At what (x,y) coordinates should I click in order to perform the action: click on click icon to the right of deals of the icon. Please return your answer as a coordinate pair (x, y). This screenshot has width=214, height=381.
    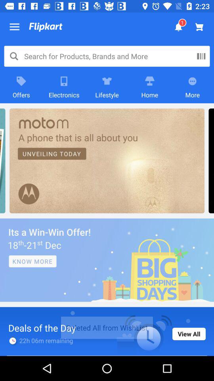
    Looking at the image, I should click on (189, 334).